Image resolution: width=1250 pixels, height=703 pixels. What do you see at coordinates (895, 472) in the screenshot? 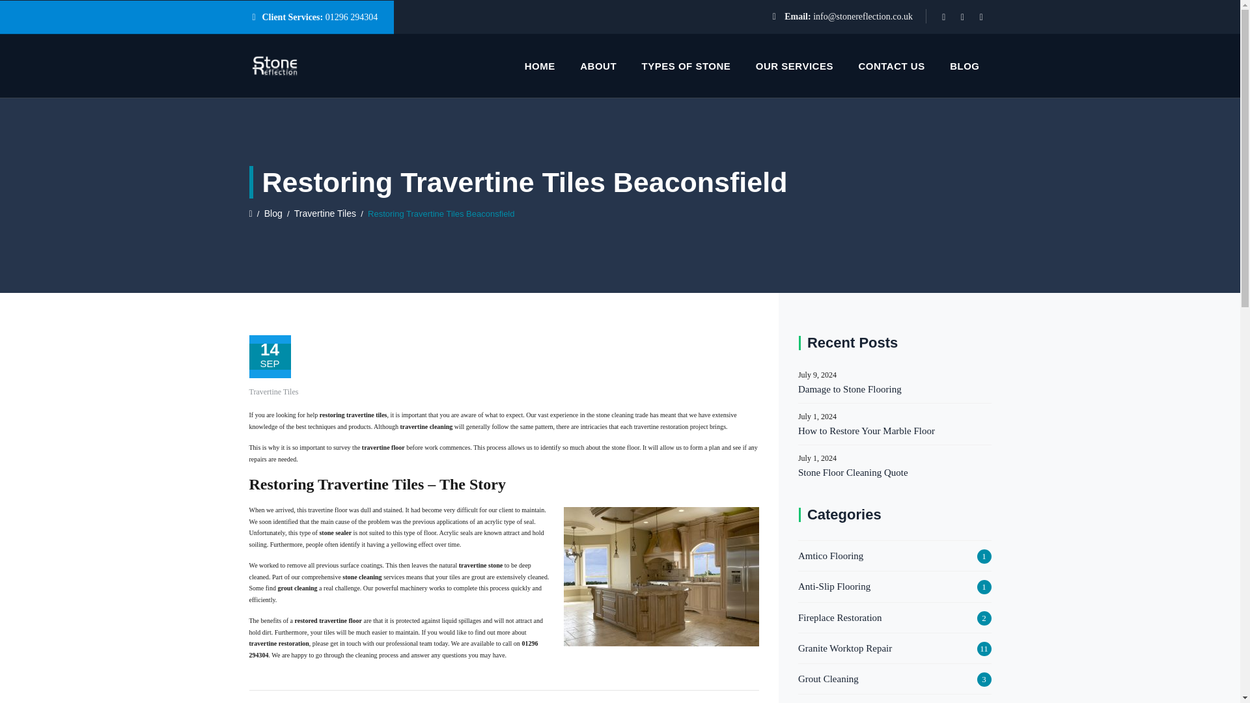
I see `Stone Floor Cleaning Quote` at bounding box center [895, 472].